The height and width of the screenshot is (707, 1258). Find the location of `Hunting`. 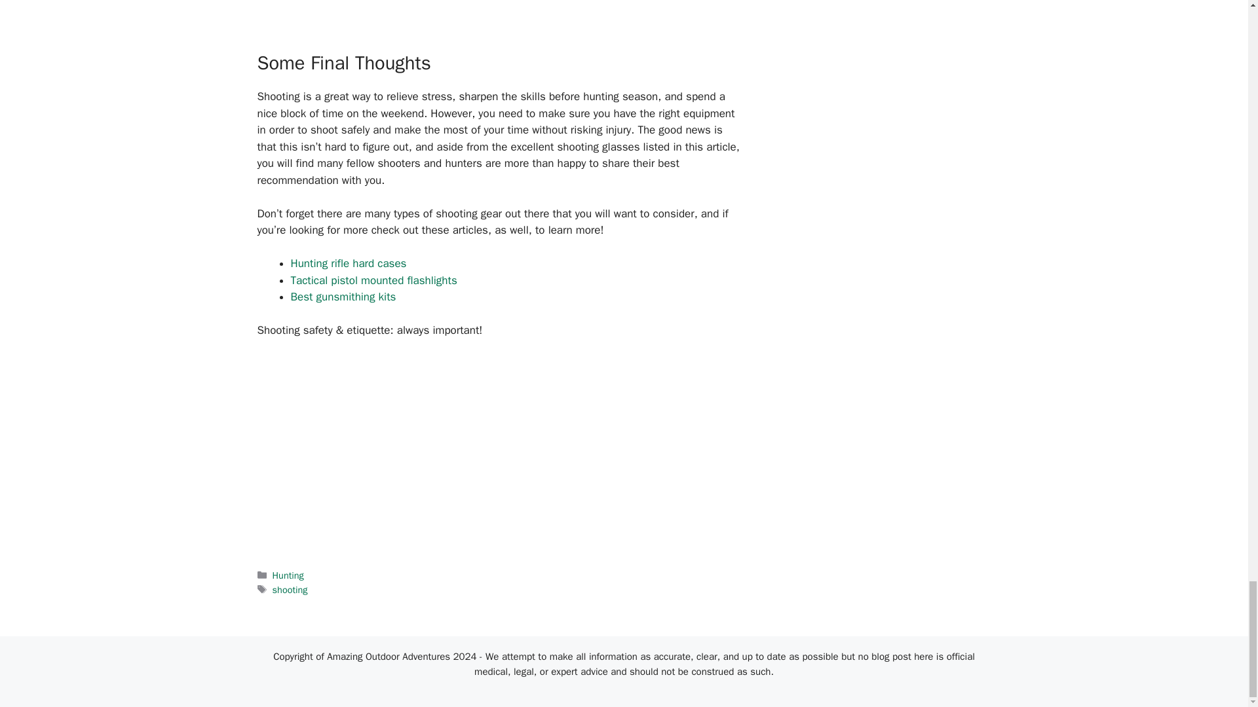

Hunting is located at coordinates (288, 575).